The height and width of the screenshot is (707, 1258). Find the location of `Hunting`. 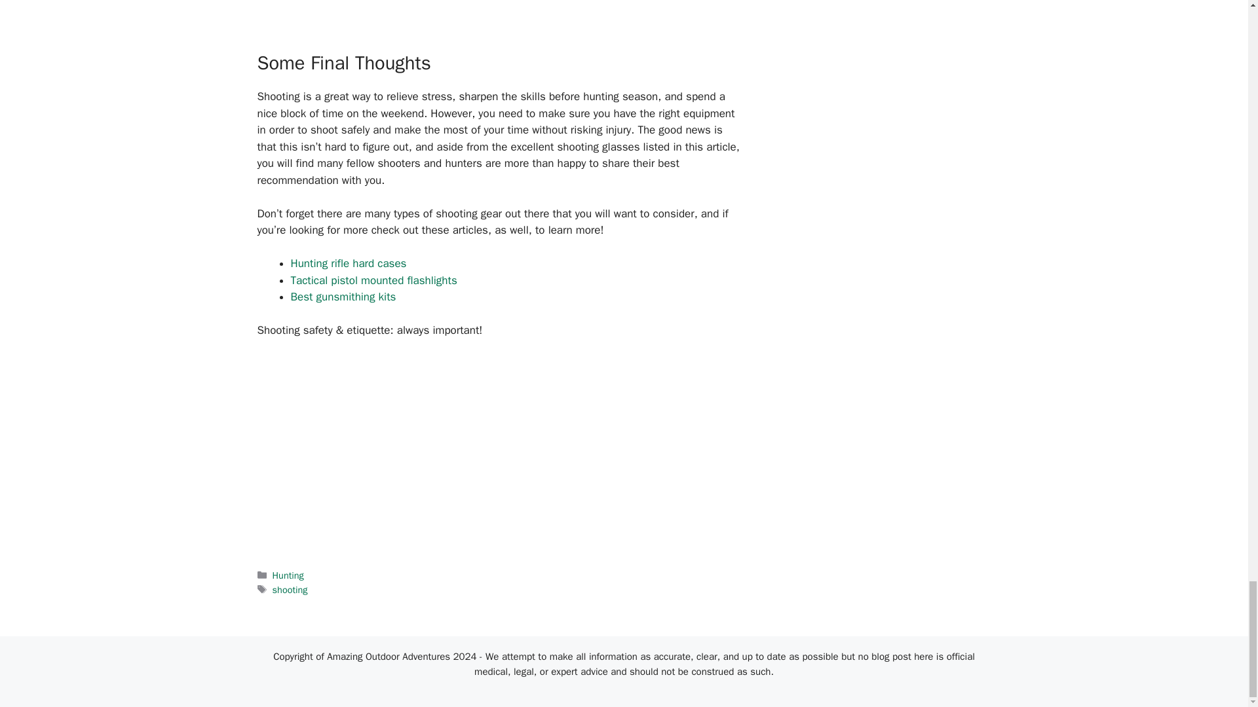

Hunting is located at coordinates (288, 575).